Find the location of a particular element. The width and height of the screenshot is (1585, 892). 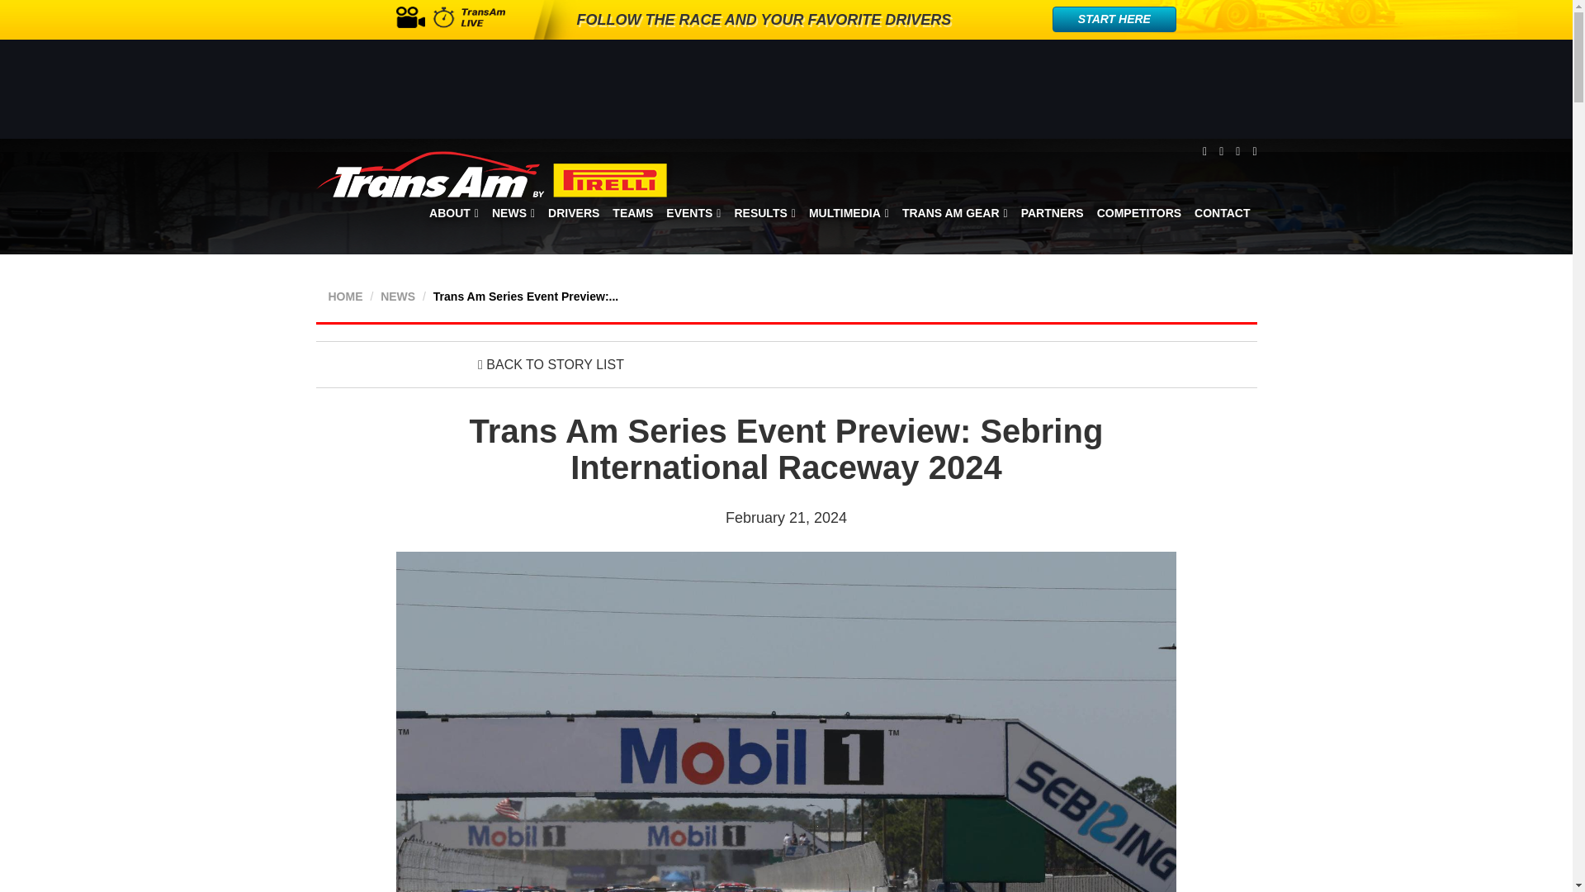

Trans Am Series Event Preview:... is located at coordinates (525, 297).